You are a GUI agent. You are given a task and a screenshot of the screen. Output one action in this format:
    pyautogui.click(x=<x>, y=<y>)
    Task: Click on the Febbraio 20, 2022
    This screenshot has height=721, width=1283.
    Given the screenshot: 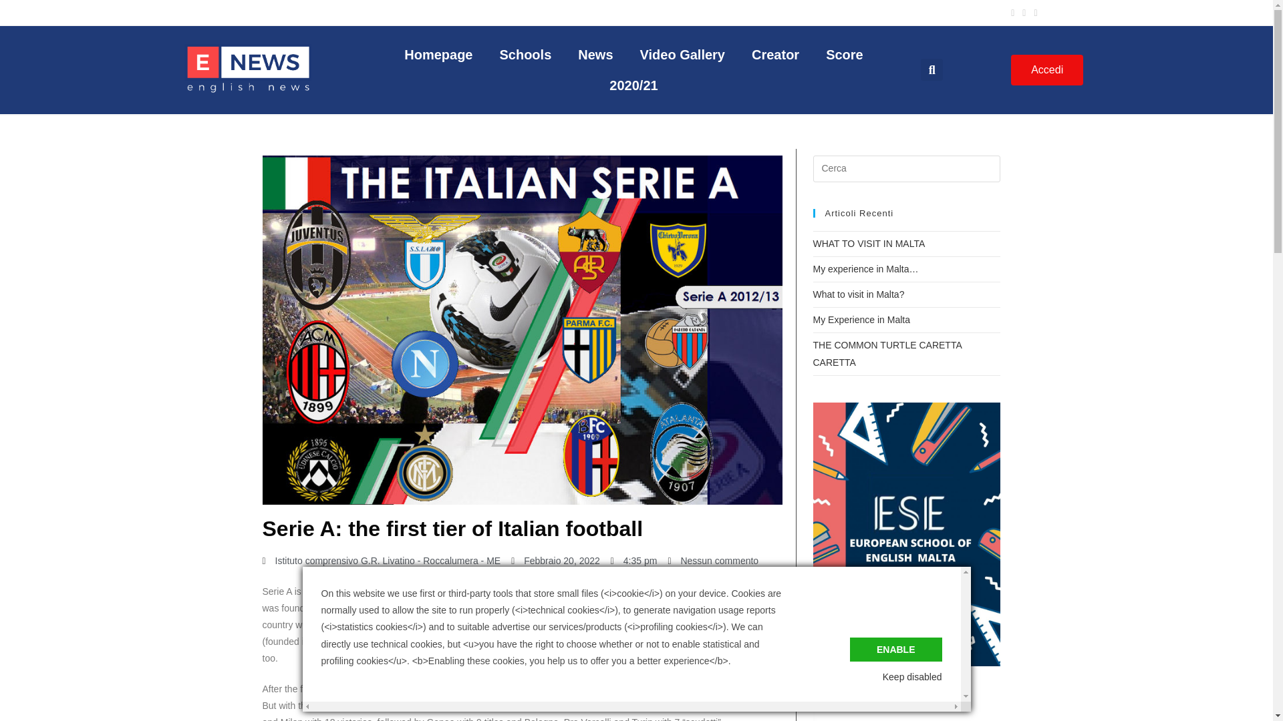 What is the action you would take?
    pyautogui.click(x=555, y=561)
    